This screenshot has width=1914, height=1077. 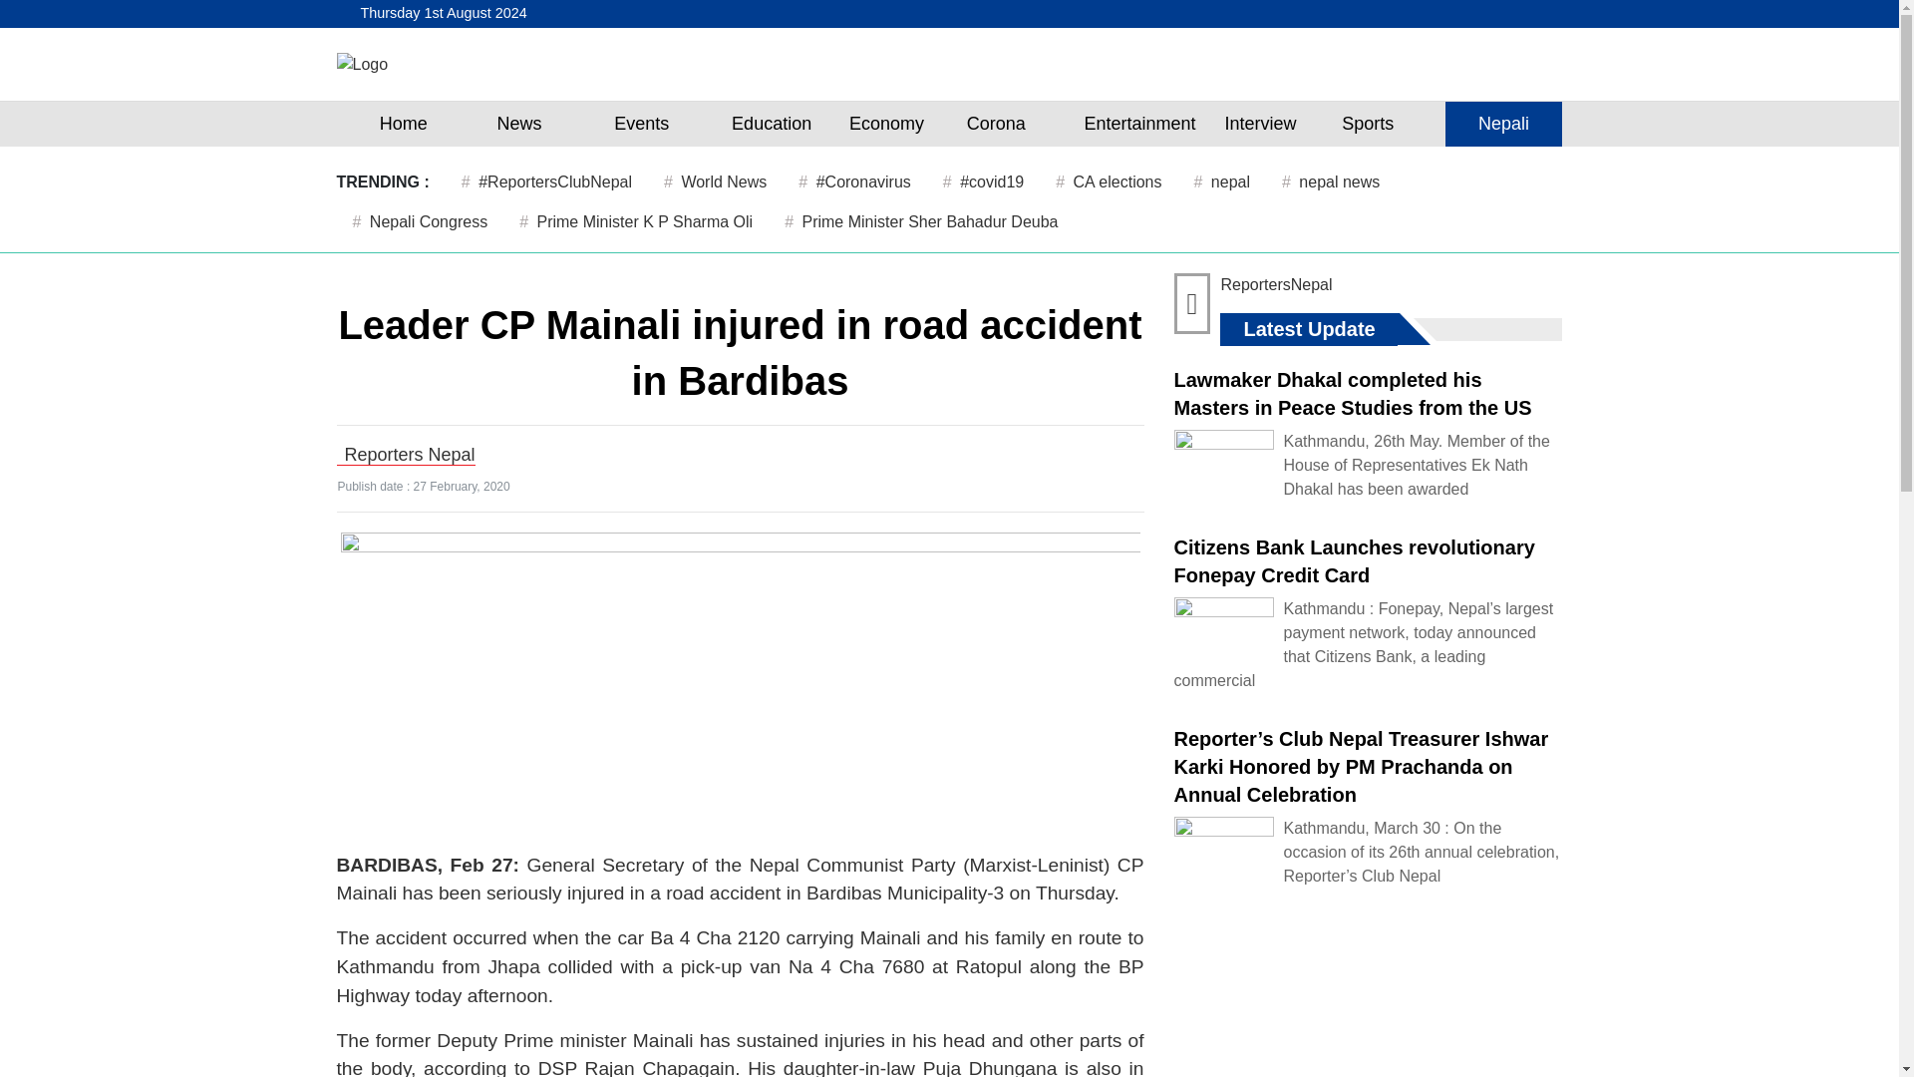 I want to click on Thursday 1st August 2024, so click(x=440, y=14).